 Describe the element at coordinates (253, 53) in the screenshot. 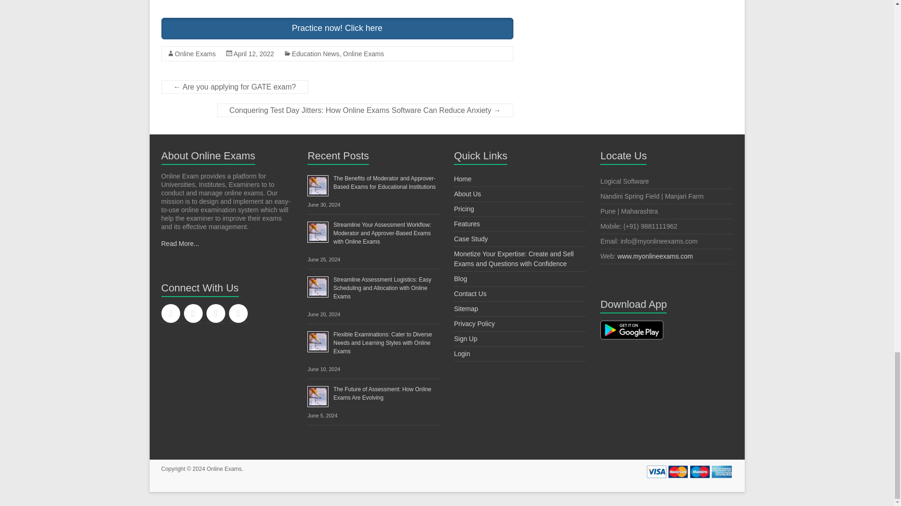

I see `6:17 pm` at that location.